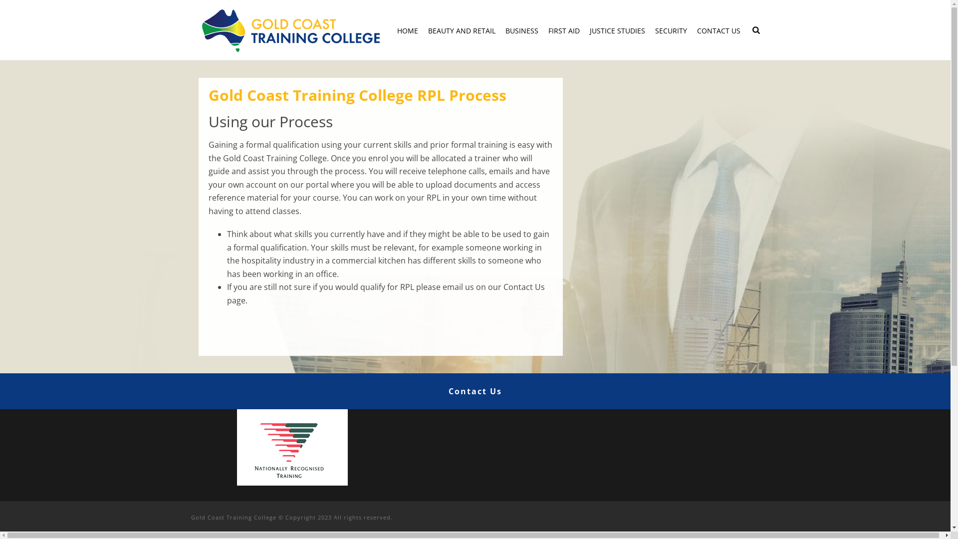  I want to click on Terms & Conditions, so click(438, 307).